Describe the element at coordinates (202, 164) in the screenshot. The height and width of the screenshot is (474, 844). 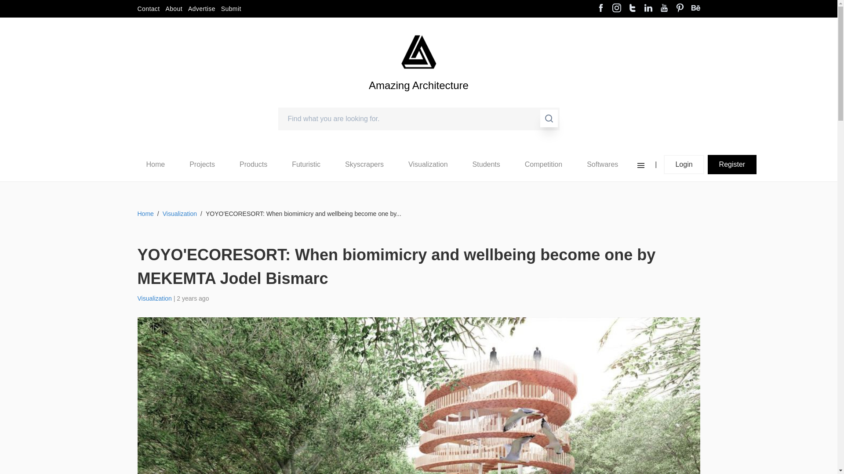
I see `Projects` at that location.